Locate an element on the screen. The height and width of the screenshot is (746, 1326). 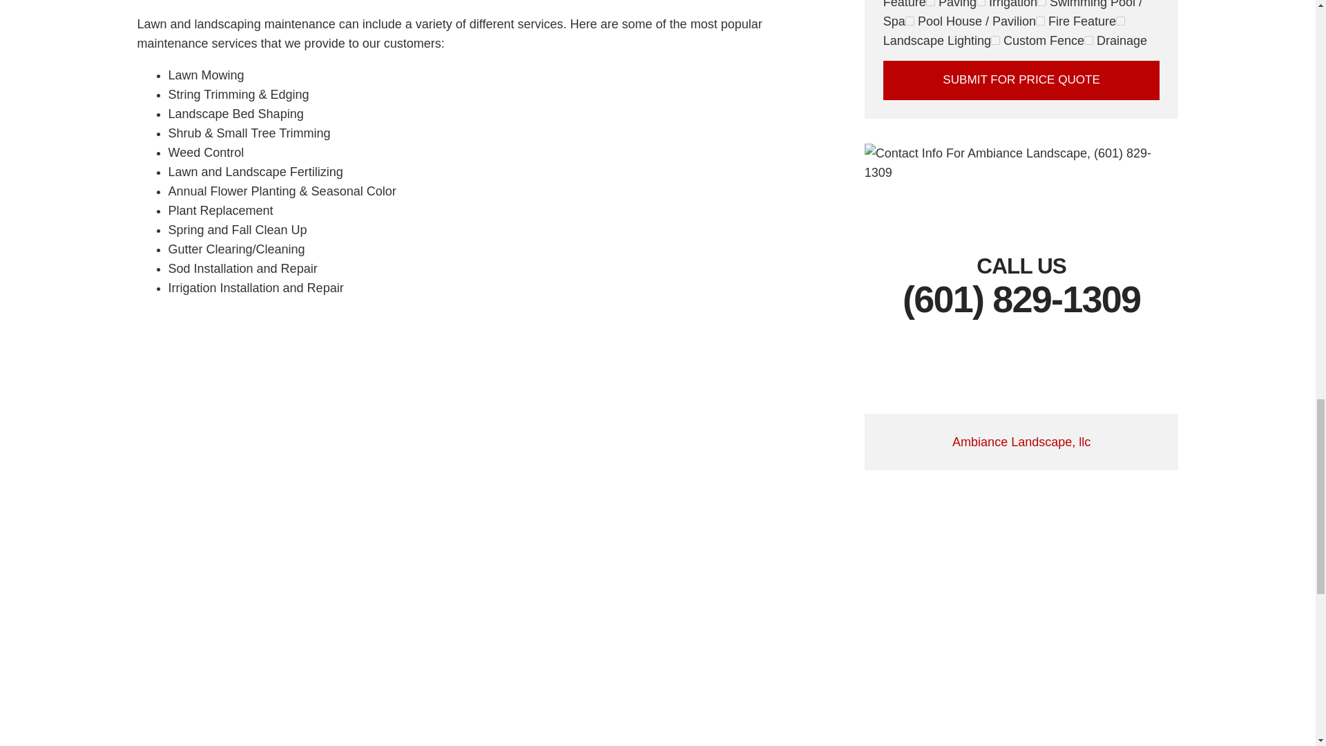
Ambiance Landscape, llc is located at coordinates (1021, 442).